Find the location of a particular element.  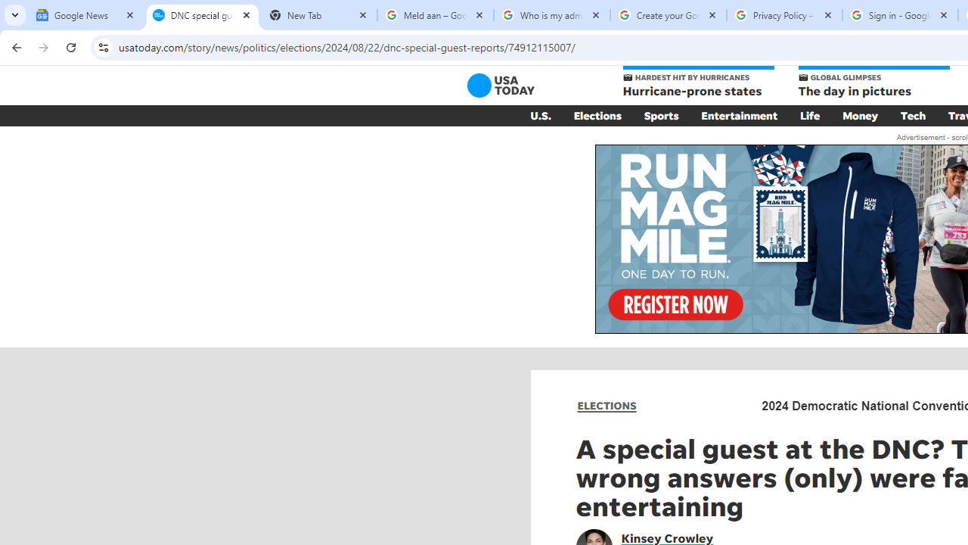

Sign in - Google Accounts is located at coordinates (900, 15).